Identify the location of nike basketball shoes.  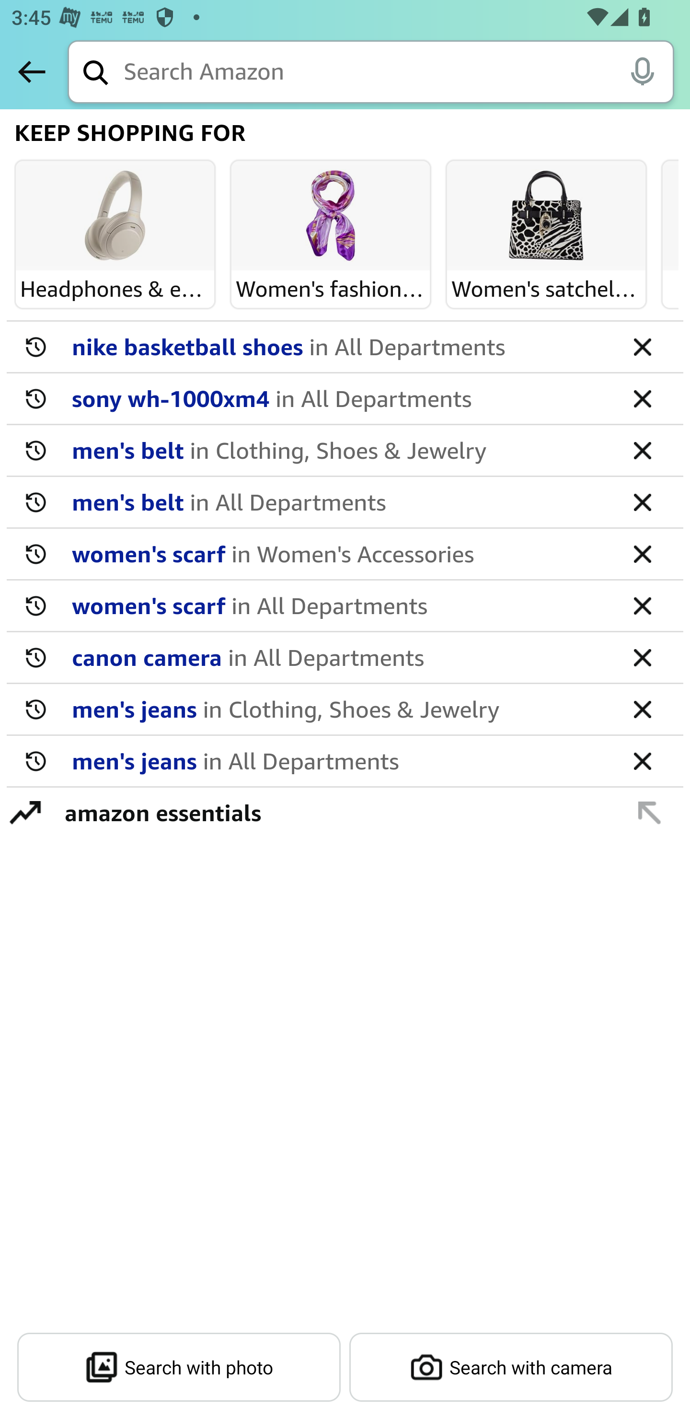
(339, 346).